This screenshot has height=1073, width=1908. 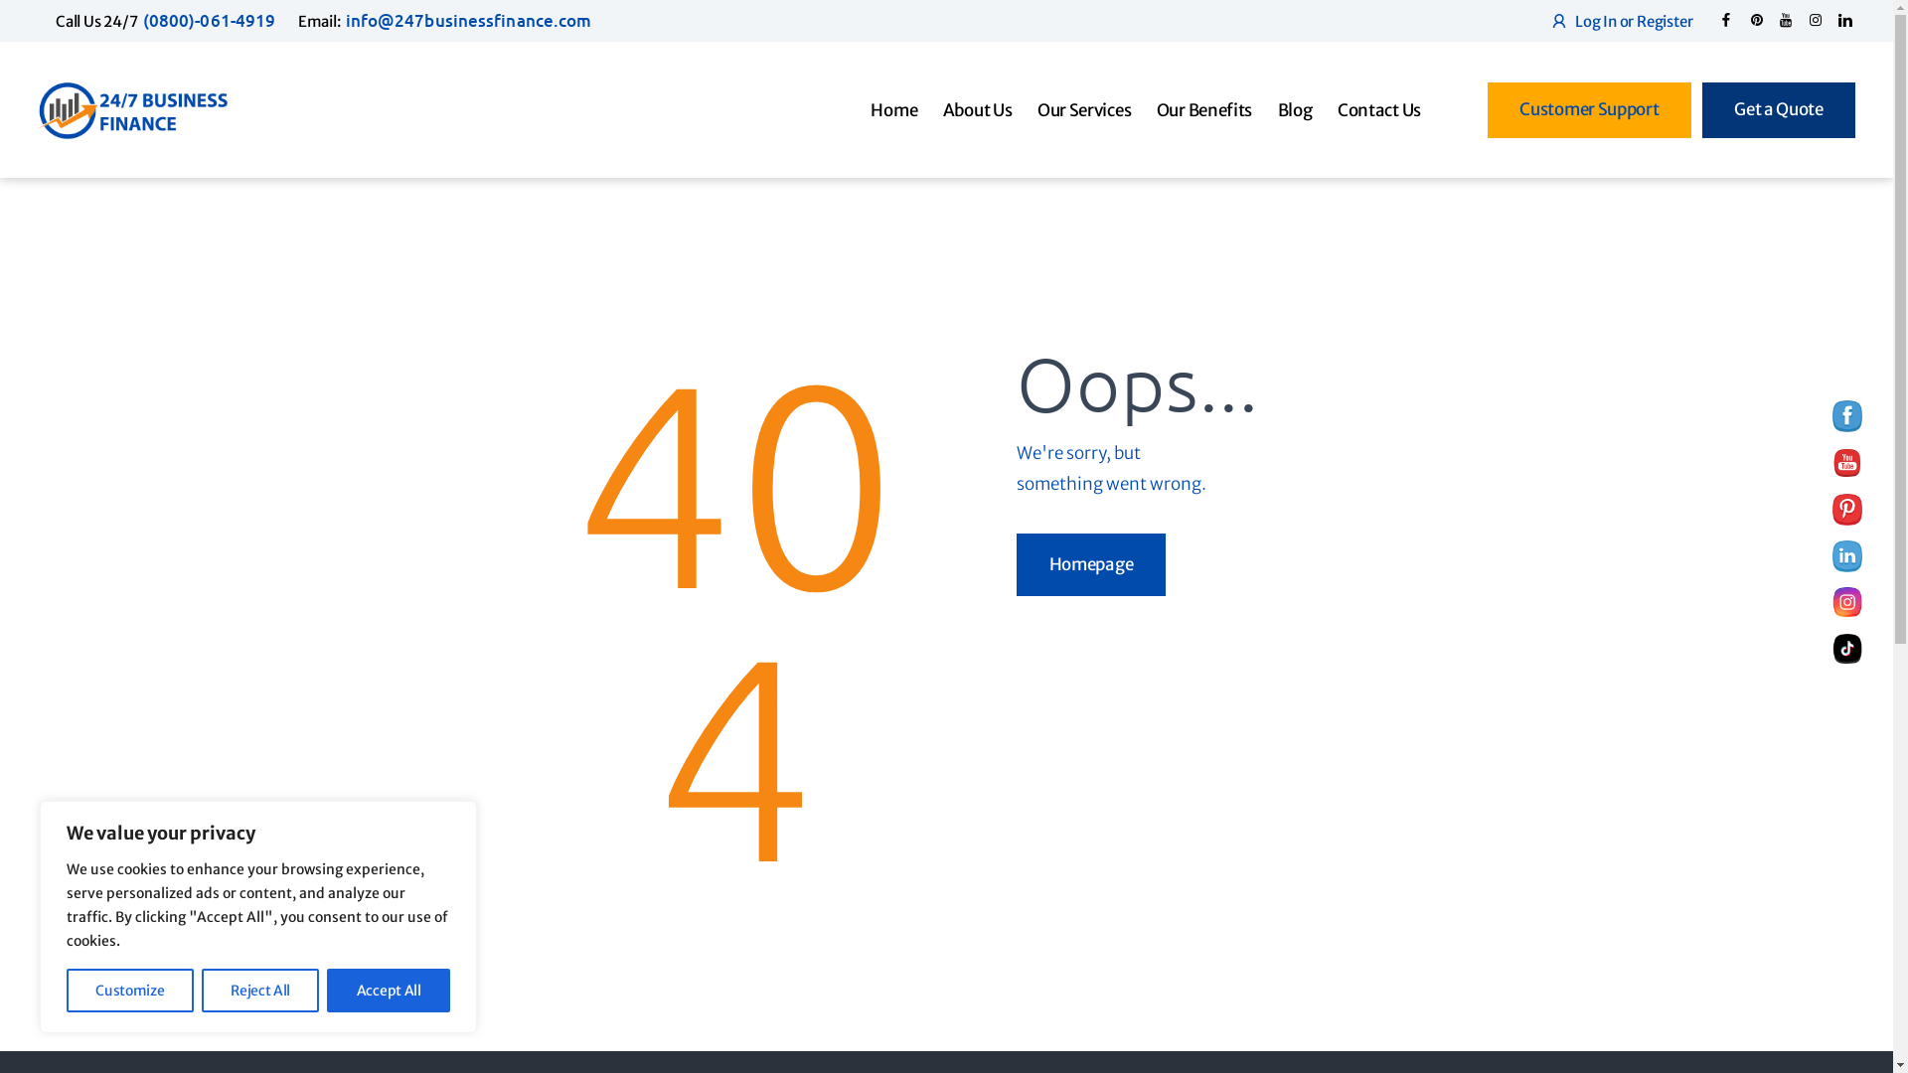 What do you see at coordinates (1622, 20) in the screenshot?
I see `Log In or Register` at bounding box center [1622, 20].